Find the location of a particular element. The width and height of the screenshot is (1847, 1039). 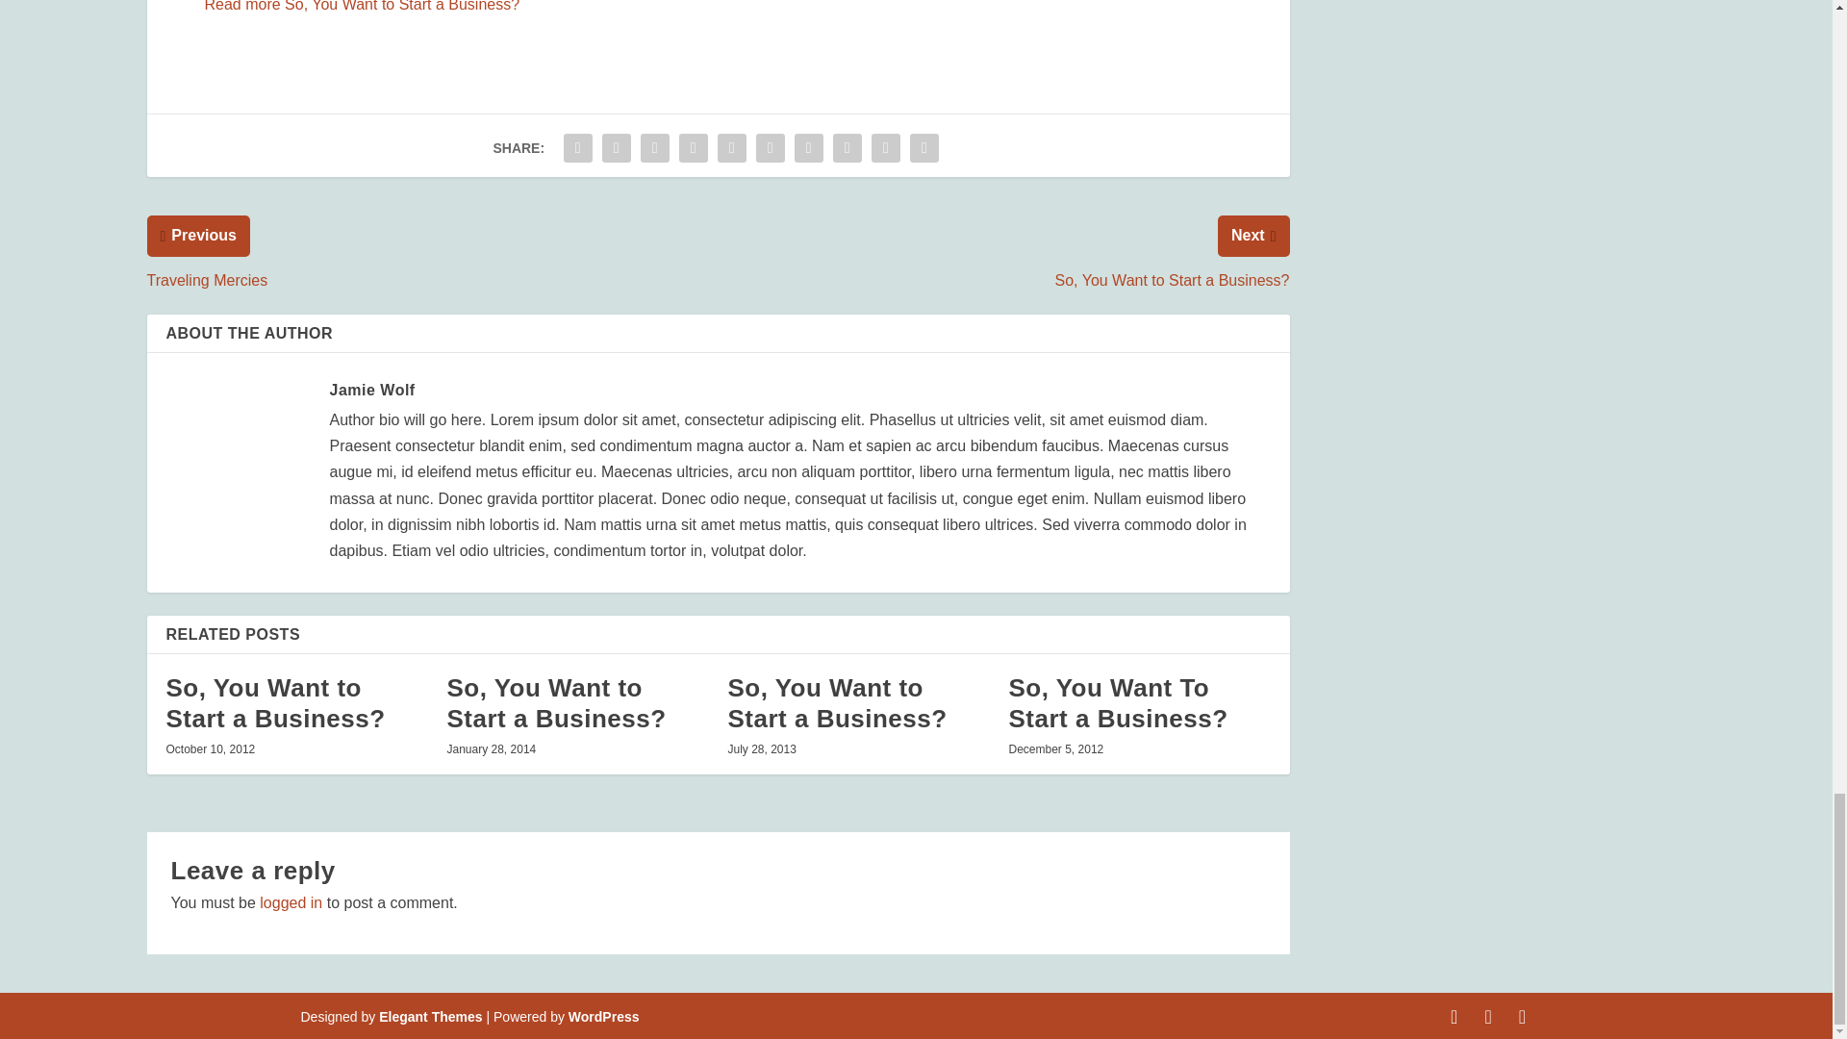

Share "So, You Want to Start A Business?" via Facebook is located at coordinates (577, 147).